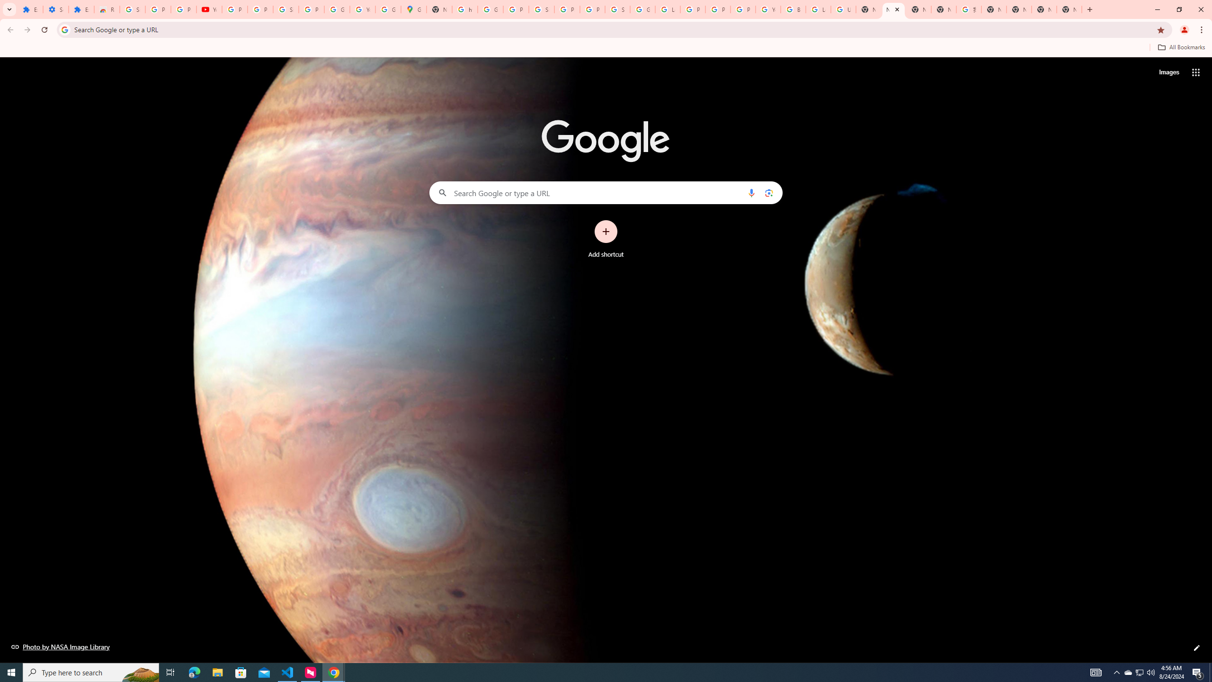 The height and width of the screenshot is (682, 1212). Describe the element at coordinates (413, 9) in the screenshot. I see `Google Maps` at that location.